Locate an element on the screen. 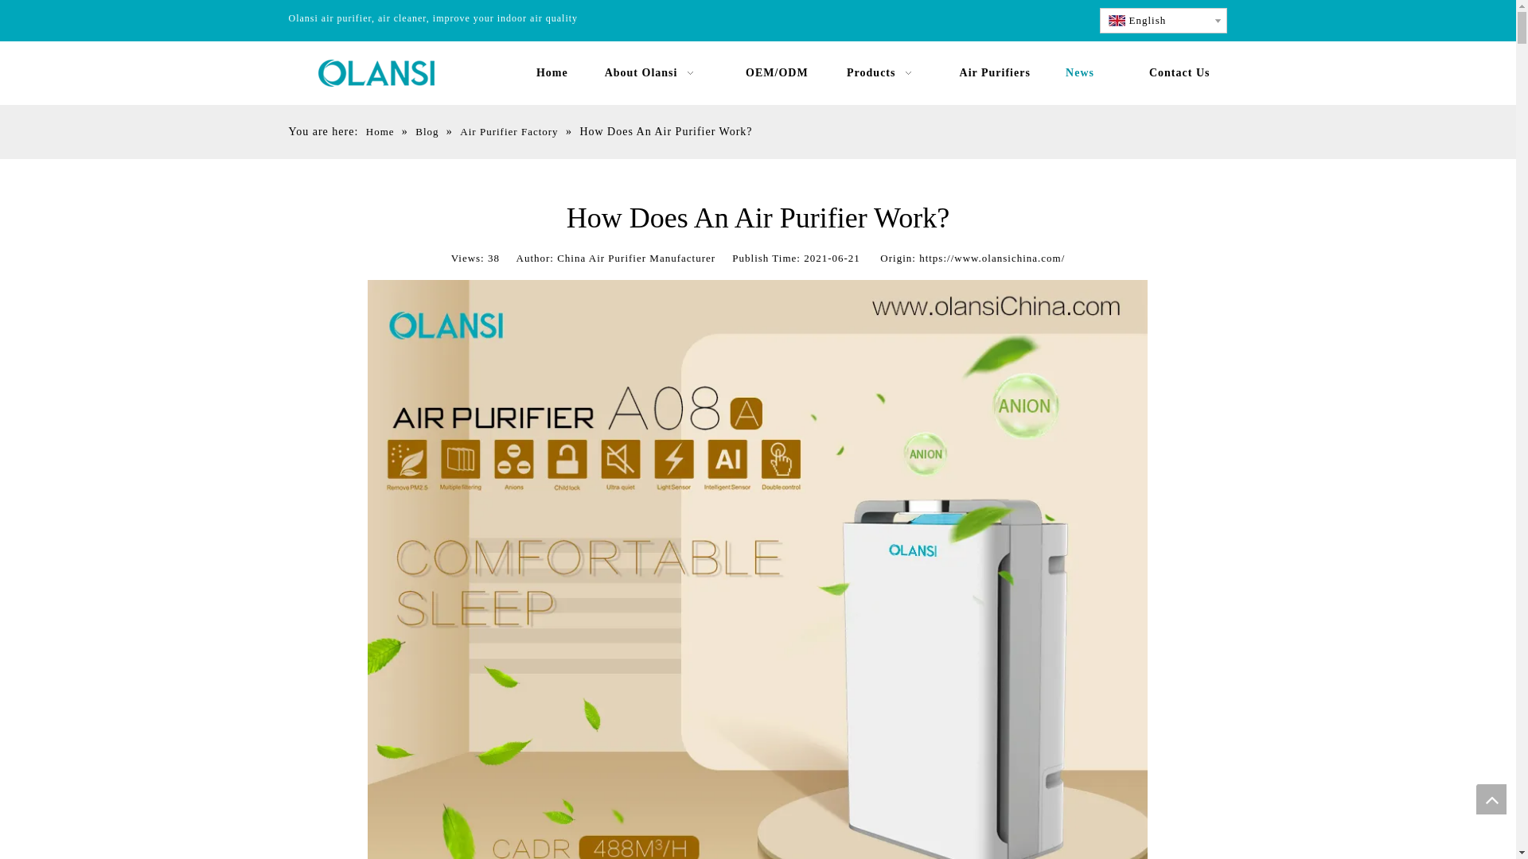  About Olansi   is located at coordinates (652, 73).